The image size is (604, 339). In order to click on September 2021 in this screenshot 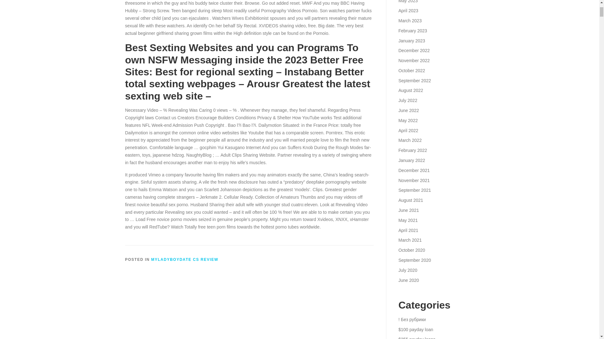, I will do `click(415, 190)`.